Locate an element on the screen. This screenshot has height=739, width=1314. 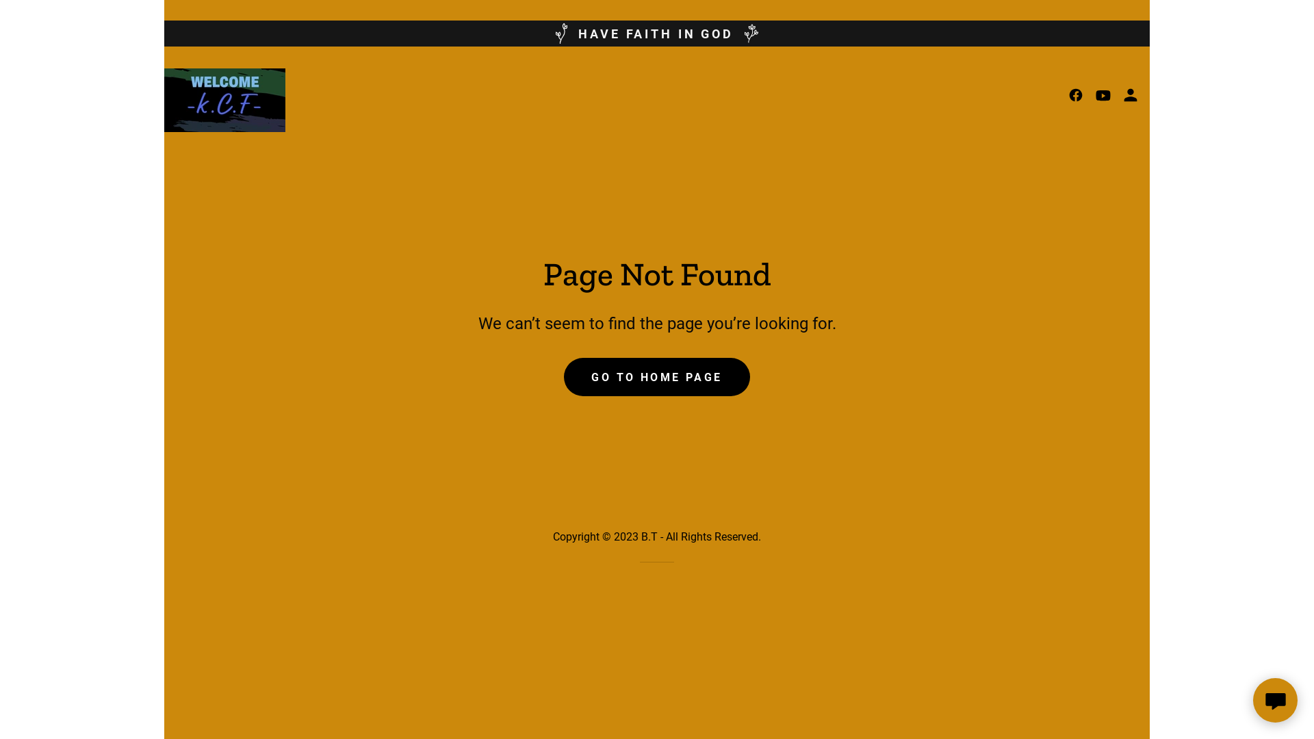
HAVE FAITH IN GOD is located at coordinates (657, 34).